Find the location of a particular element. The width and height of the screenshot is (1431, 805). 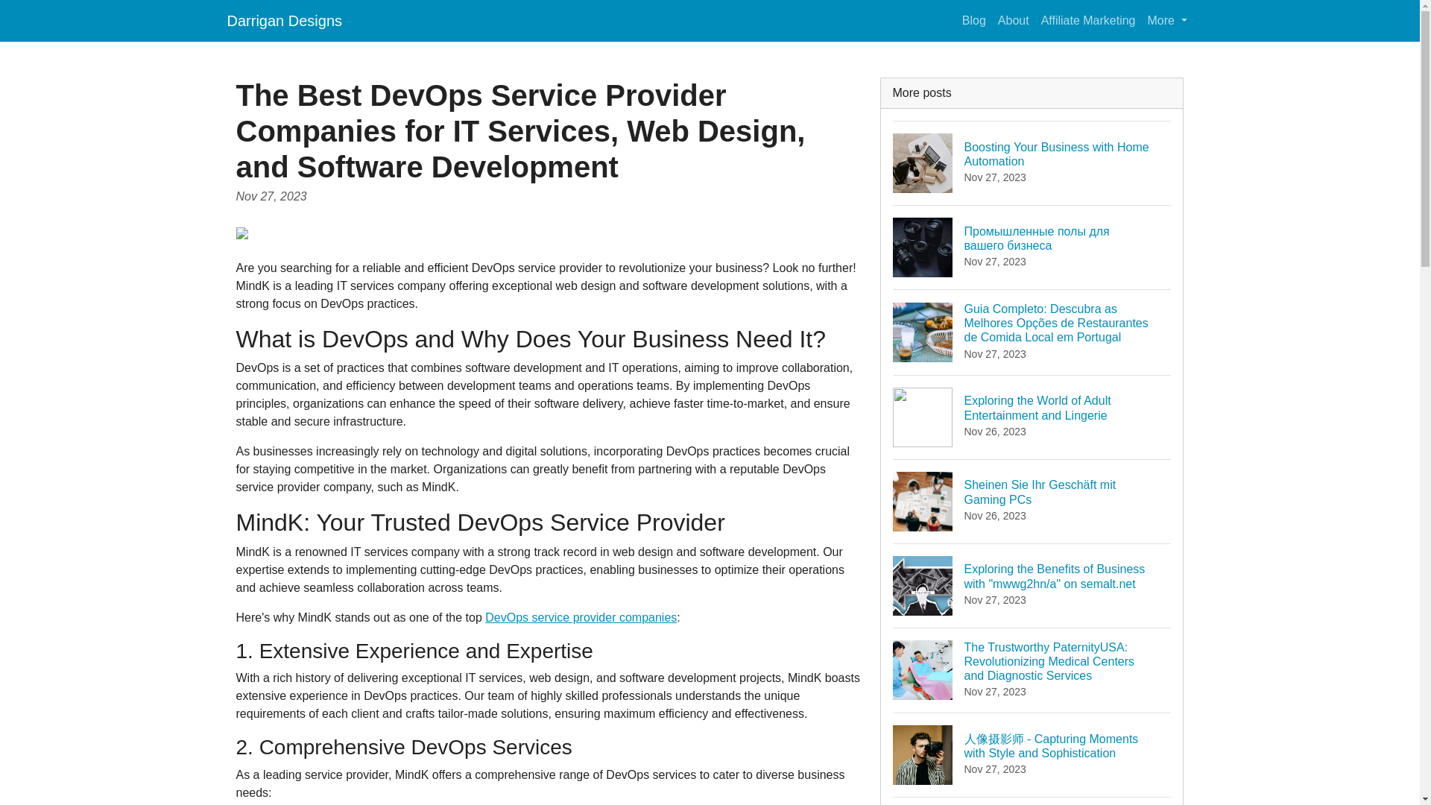

DevOps service provider companies is located at coordinates (581, 617).